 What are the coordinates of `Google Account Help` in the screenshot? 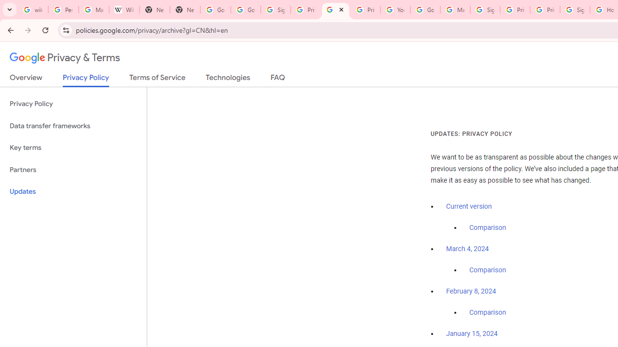 It's located at (425, 10).